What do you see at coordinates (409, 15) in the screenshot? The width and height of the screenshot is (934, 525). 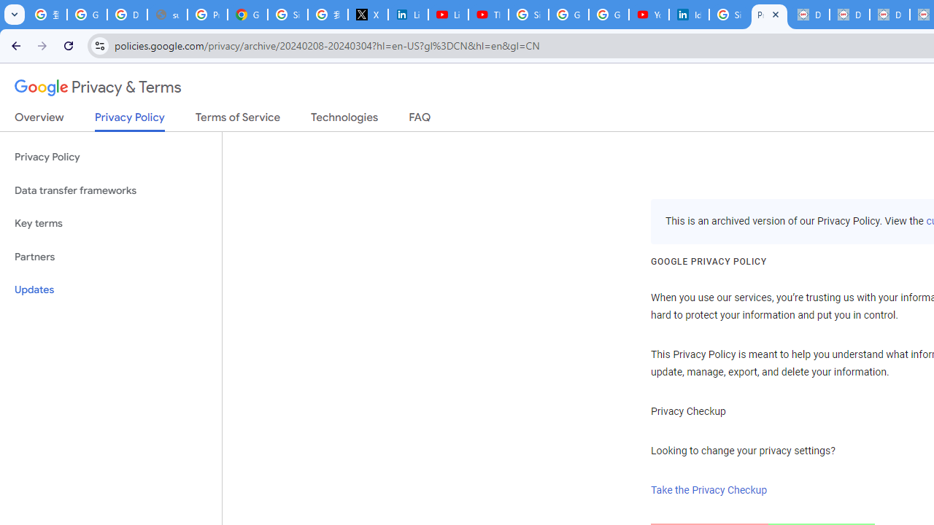 I see `LinkedIn Privacy Policy` at bounding box center [409, 15].